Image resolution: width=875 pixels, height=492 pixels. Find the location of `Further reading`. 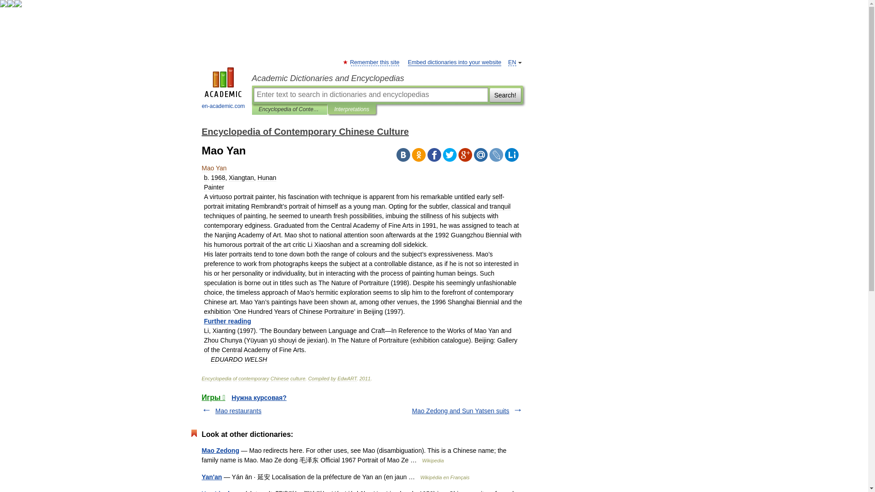

Further reading is located at coordinates (227, 321).